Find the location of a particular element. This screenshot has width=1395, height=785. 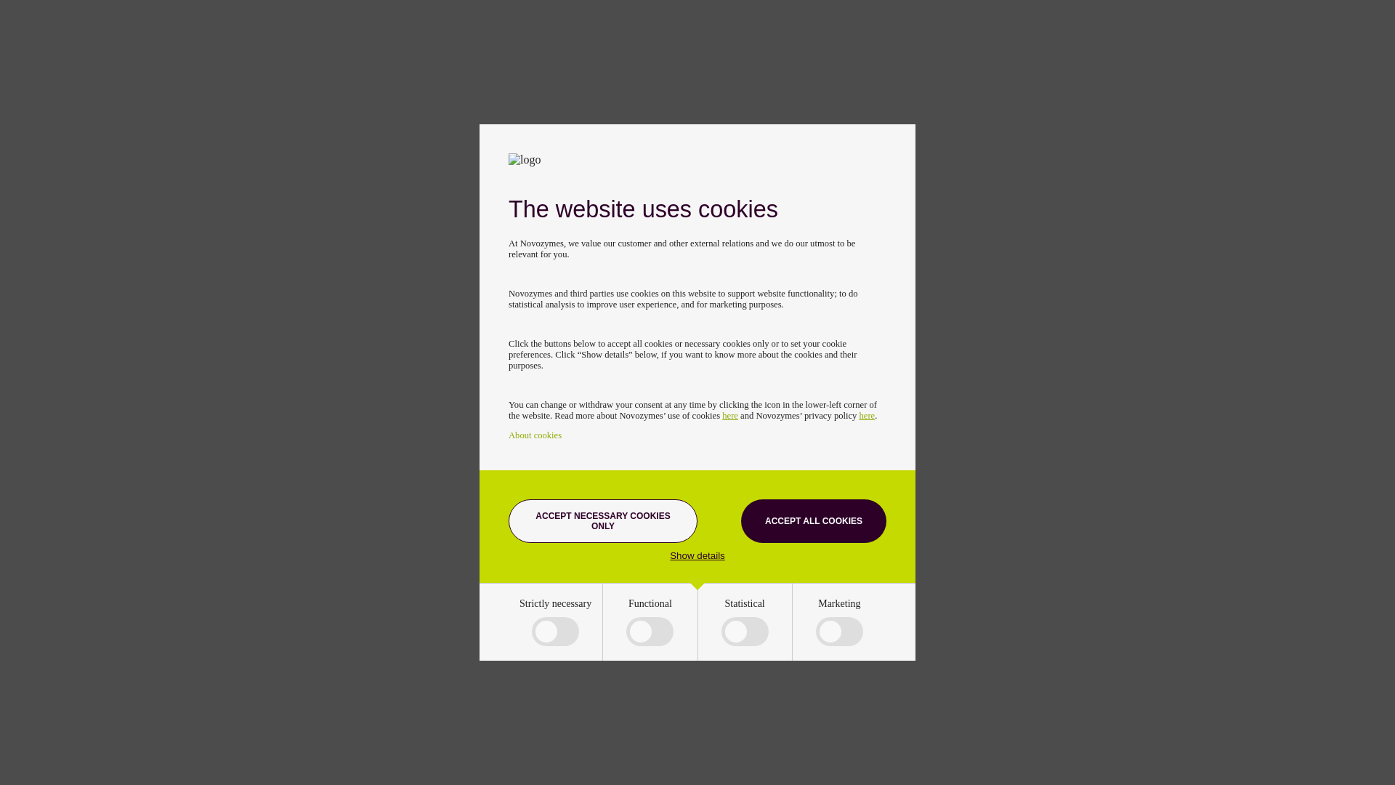

here is located at coordinates (868, 415).